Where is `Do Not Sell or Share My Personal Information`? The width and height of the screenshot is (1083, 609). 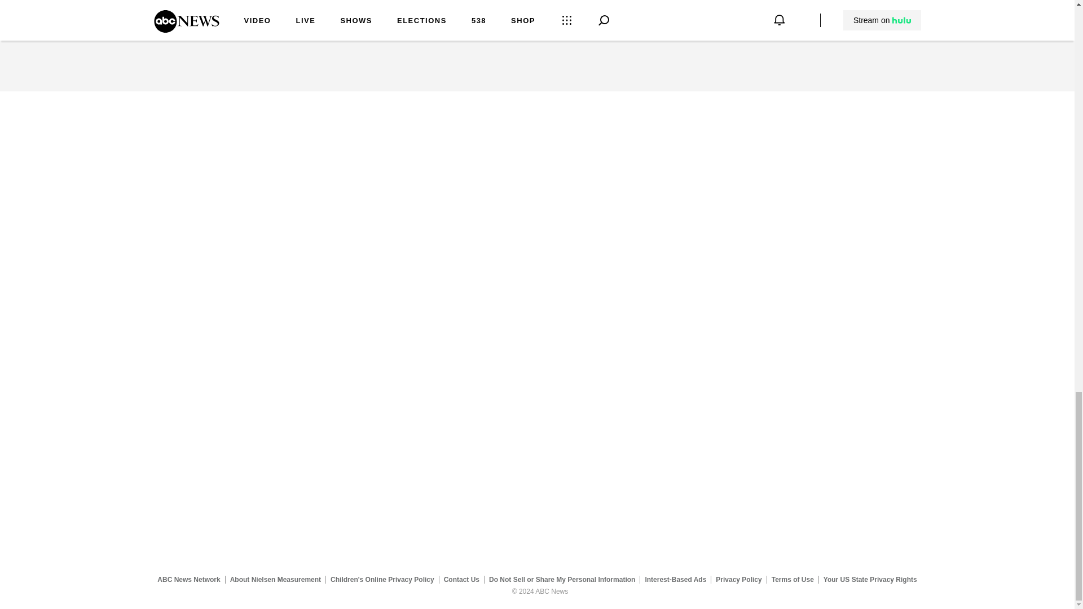 Do Not Sell or Share My Personal Information is located at coordinates (562, 579).